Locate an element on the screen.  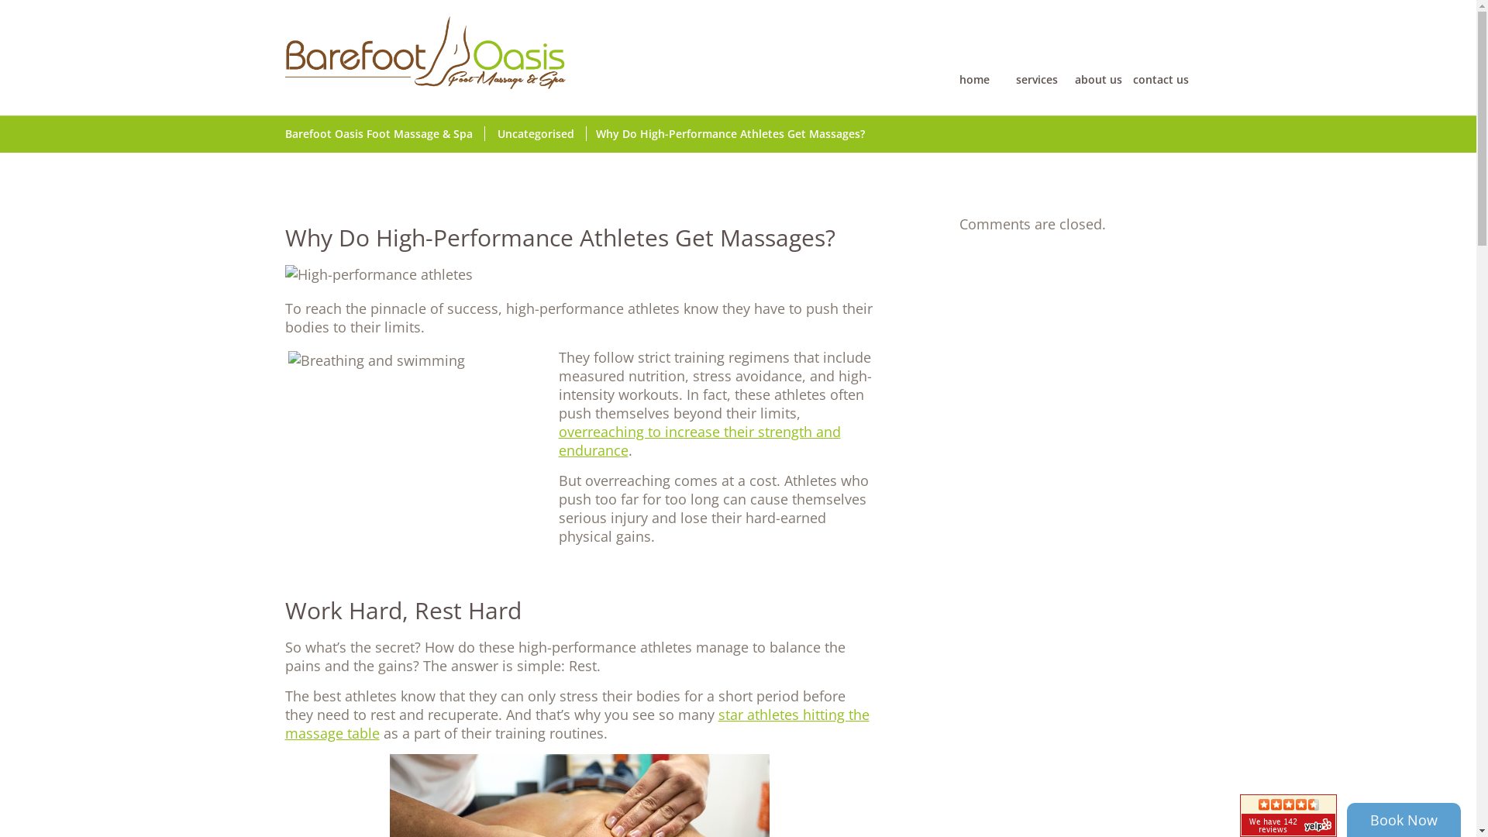
services is located at coordinates (1036, 57).